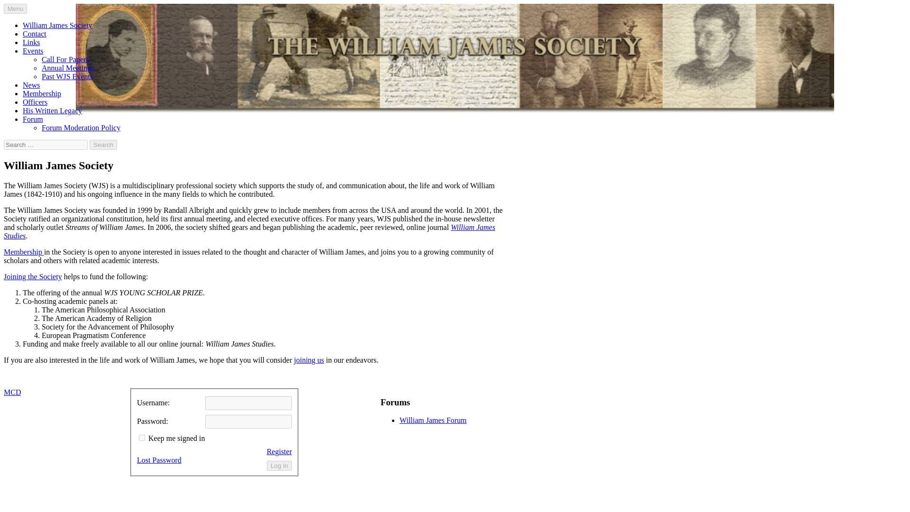  I want to click on Past WJS Events, so click(67, 76).